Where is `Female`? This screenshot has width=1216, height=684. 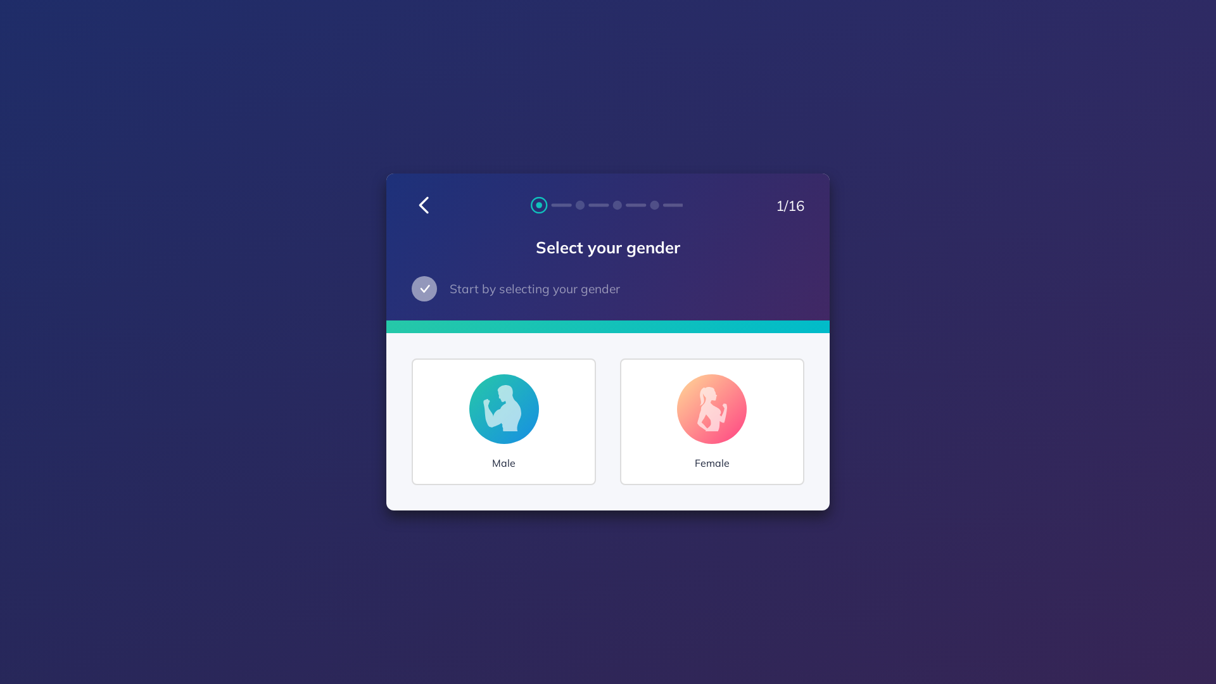 Female is located at coordinates (712, 422).